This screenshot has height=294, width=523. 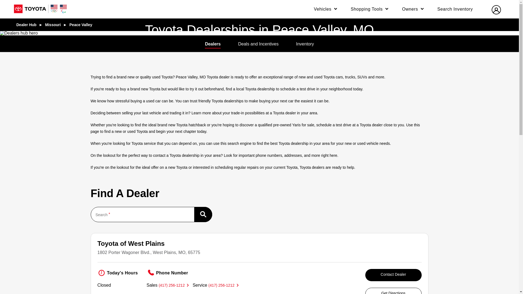 What do you see at coordinates (81, 24) in the screenshot?
I see `Peace Valley` at bounding box center [81, 24].